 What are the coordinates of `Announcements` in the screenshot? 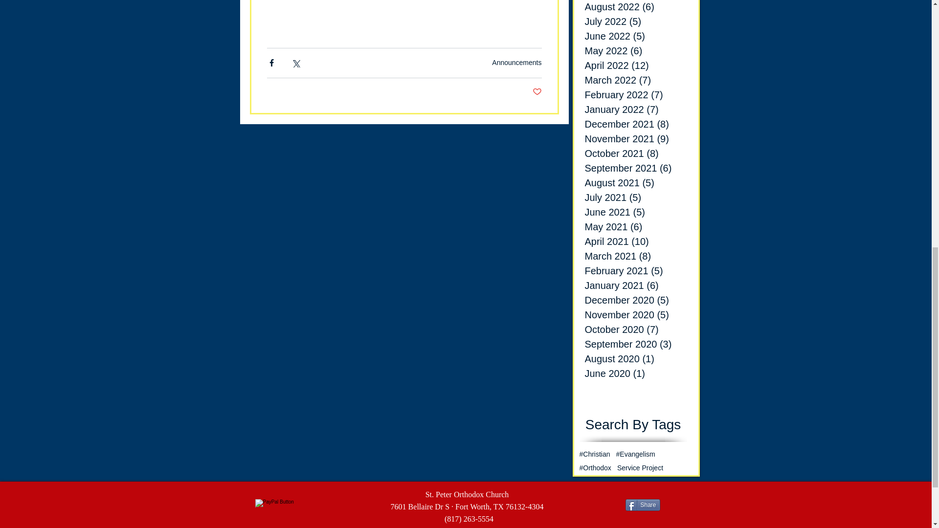 It's located at (516, 63).